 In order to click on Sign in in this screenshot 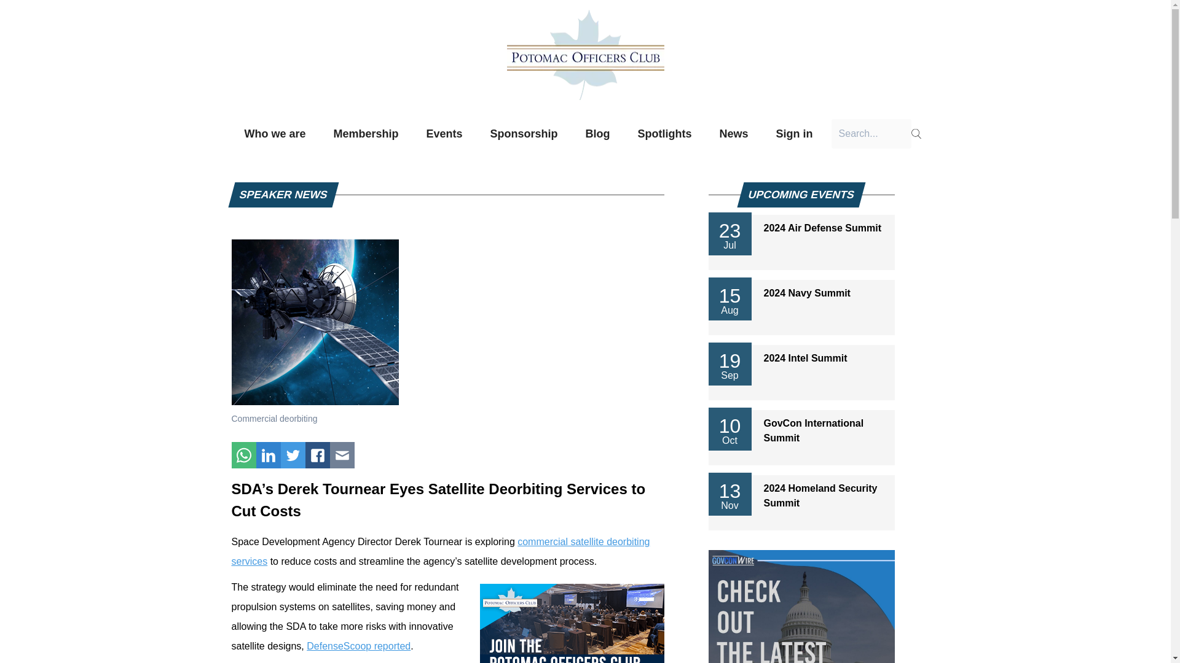, I will do `click(795, 133)`.